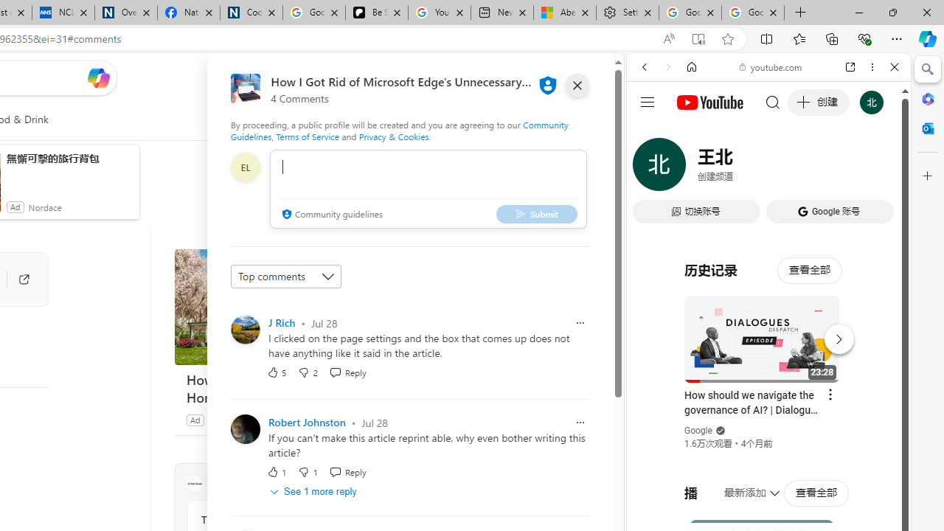 The height and width of the screenshot is (531, 944). I want to click on Search the web, so click(776, 102).